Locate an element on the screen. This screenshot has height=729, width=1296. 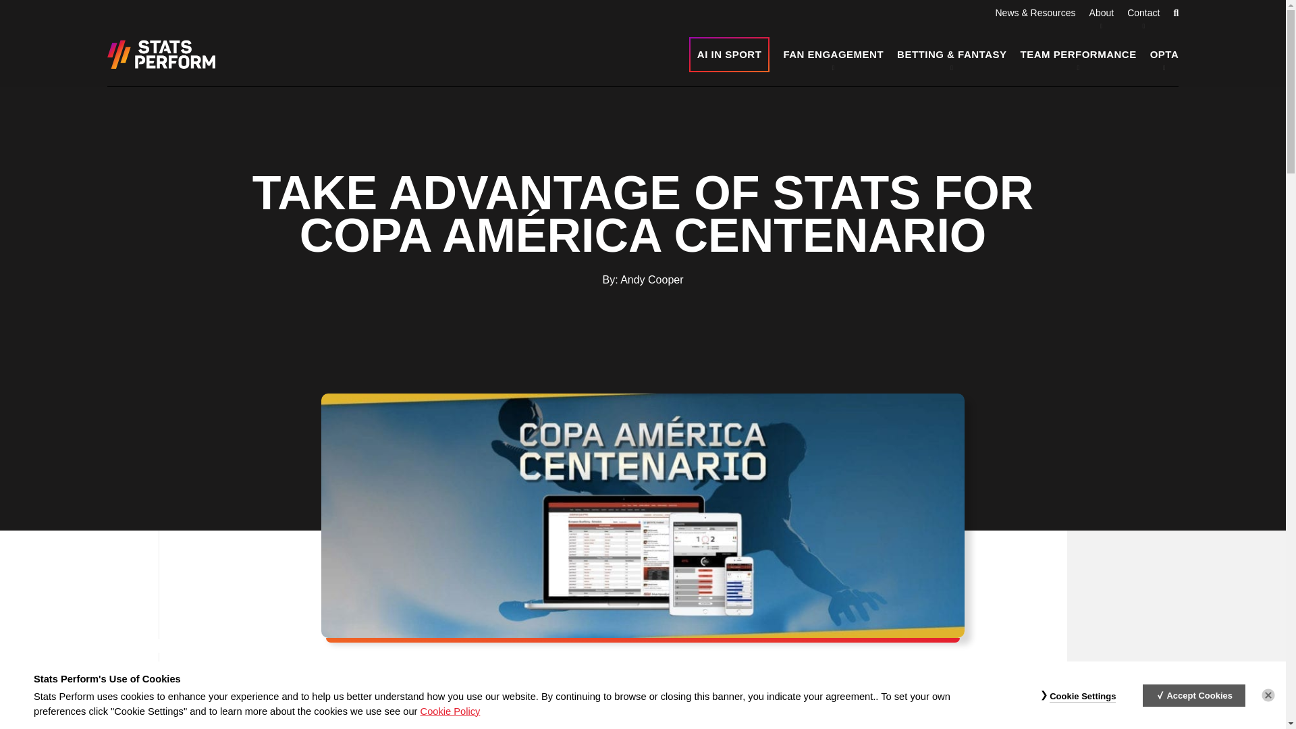
Accept Cookies is located at coordinates (1193, 695).